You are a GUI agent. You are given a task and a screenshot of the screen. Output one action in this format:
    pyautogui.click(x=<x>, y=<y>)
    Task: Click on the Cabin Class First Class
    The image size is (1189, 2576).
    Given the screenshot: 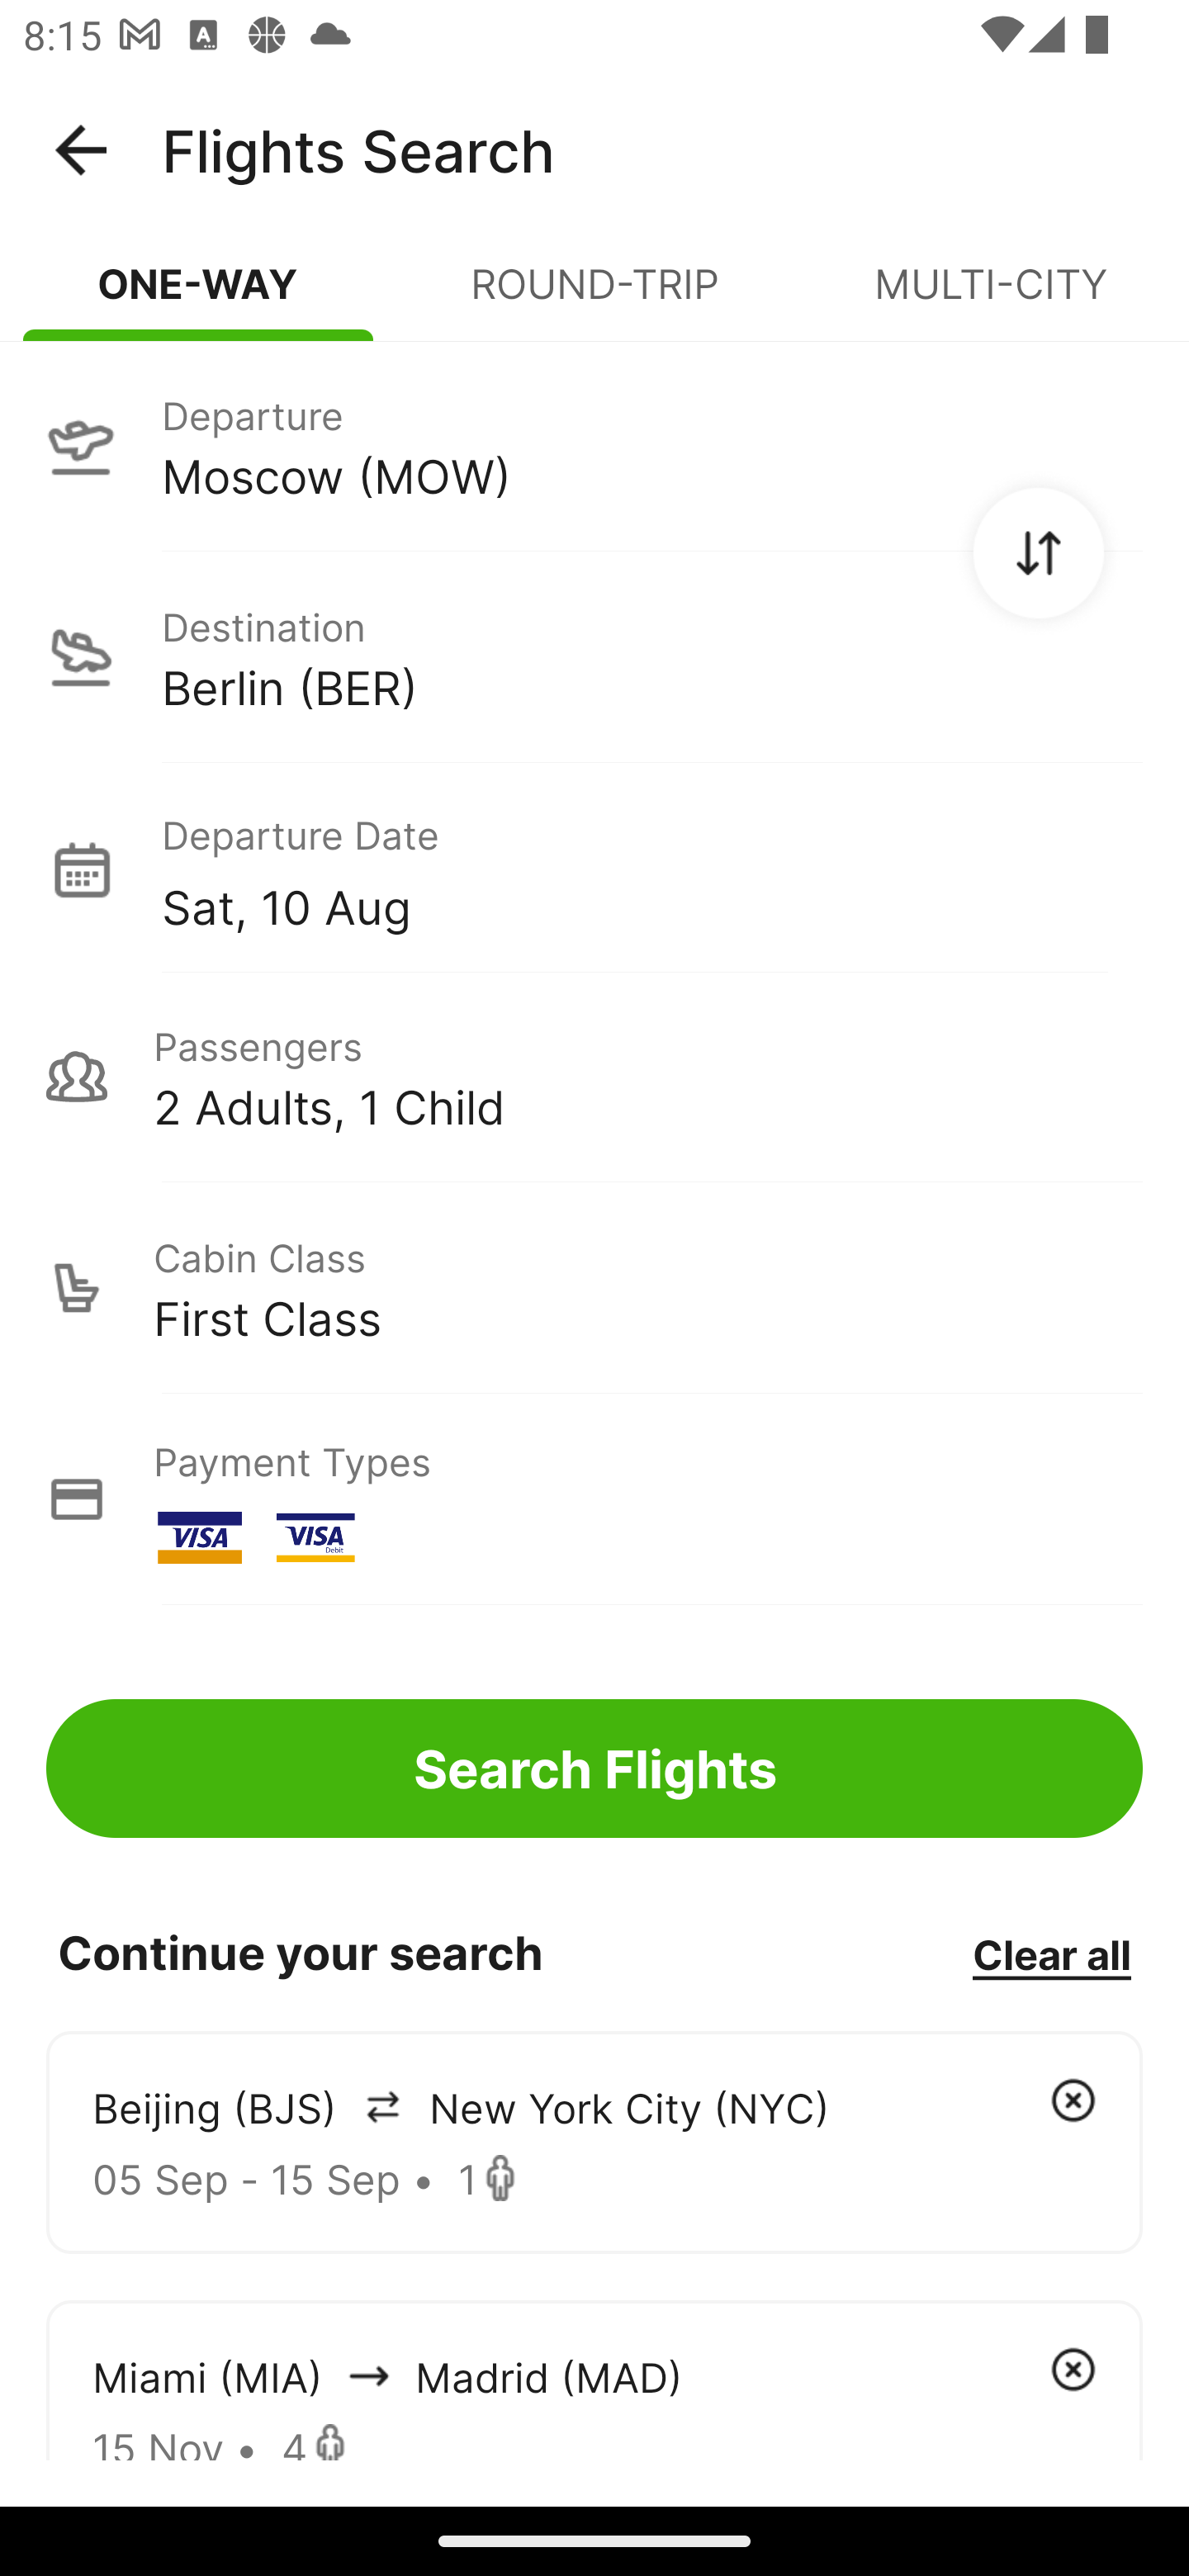 What is the action you would take?
    pyautogui.click(x=594, y=1288)
    